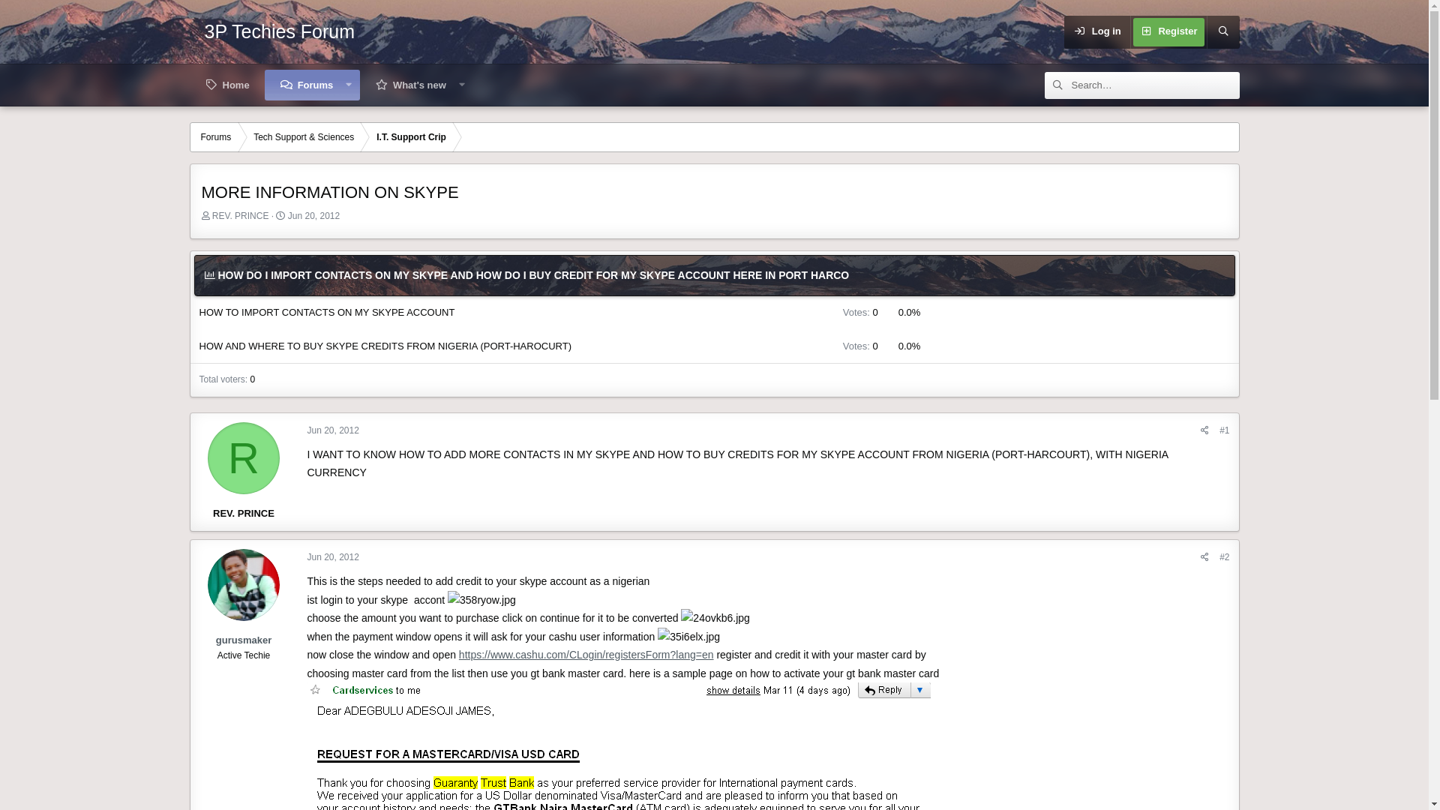 This screenshot has height=810, width=1440. What do you see at coordinates (244, 640) in the screenshot?
I see `gurusmaker` at bounding box center [244, 640].